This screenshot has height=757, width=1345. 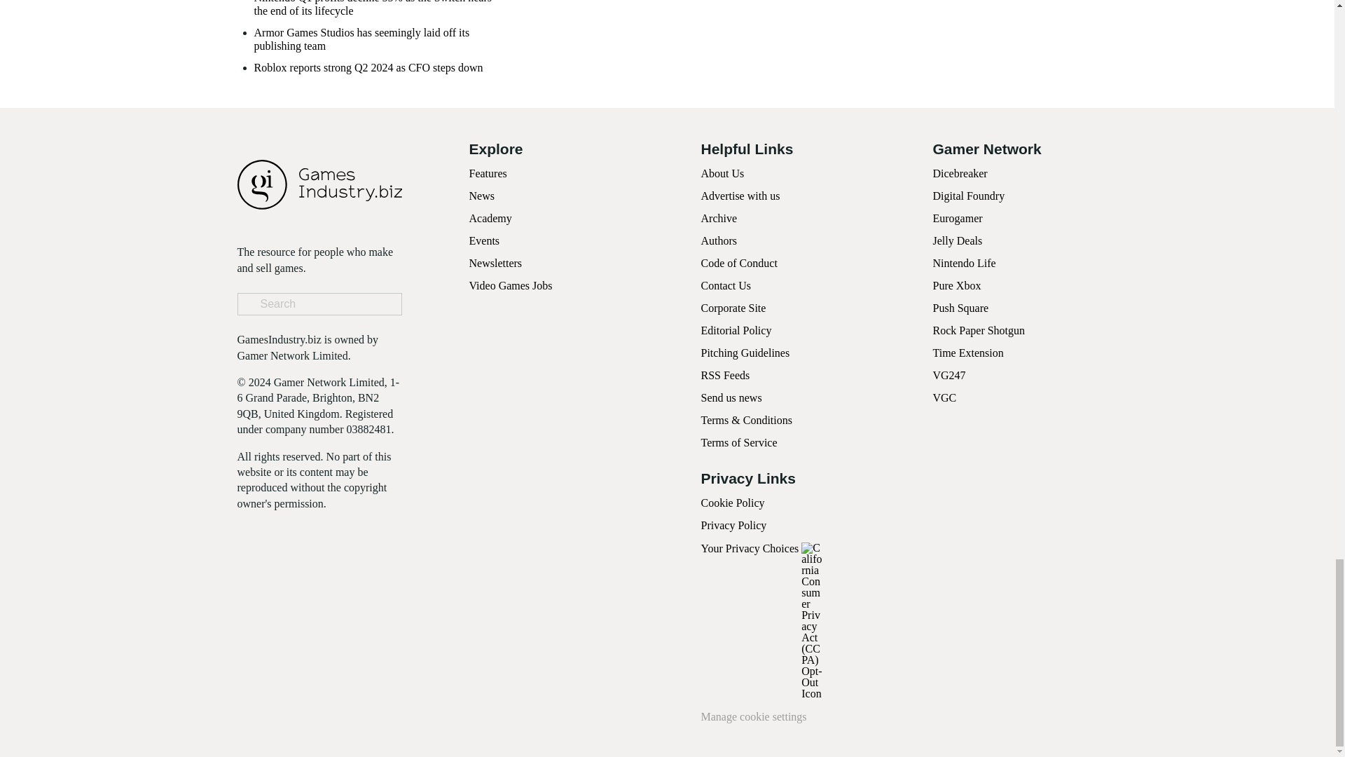 What do you see at coordinates (490, 218) in the screenshot?
I see `Academy` at bounding box center [490, 218].